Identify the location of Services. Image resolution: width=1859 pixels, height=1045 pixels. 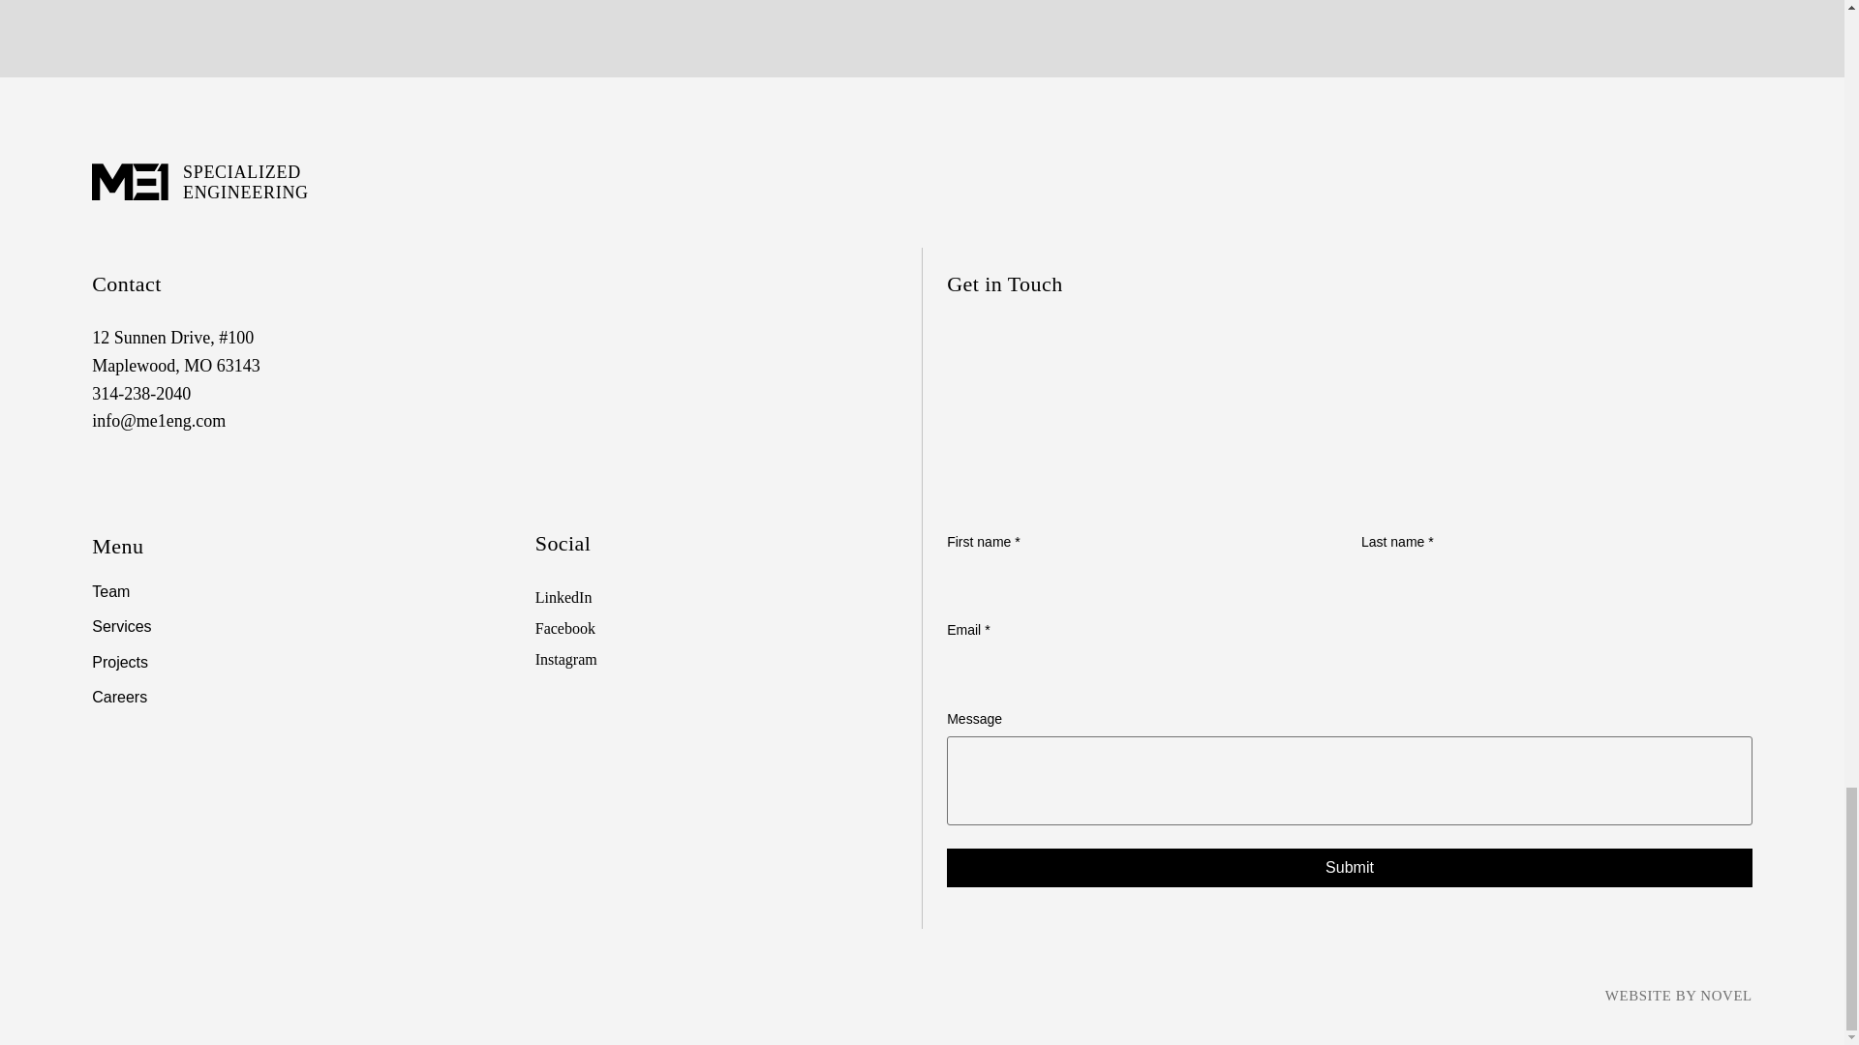
(296, 627).